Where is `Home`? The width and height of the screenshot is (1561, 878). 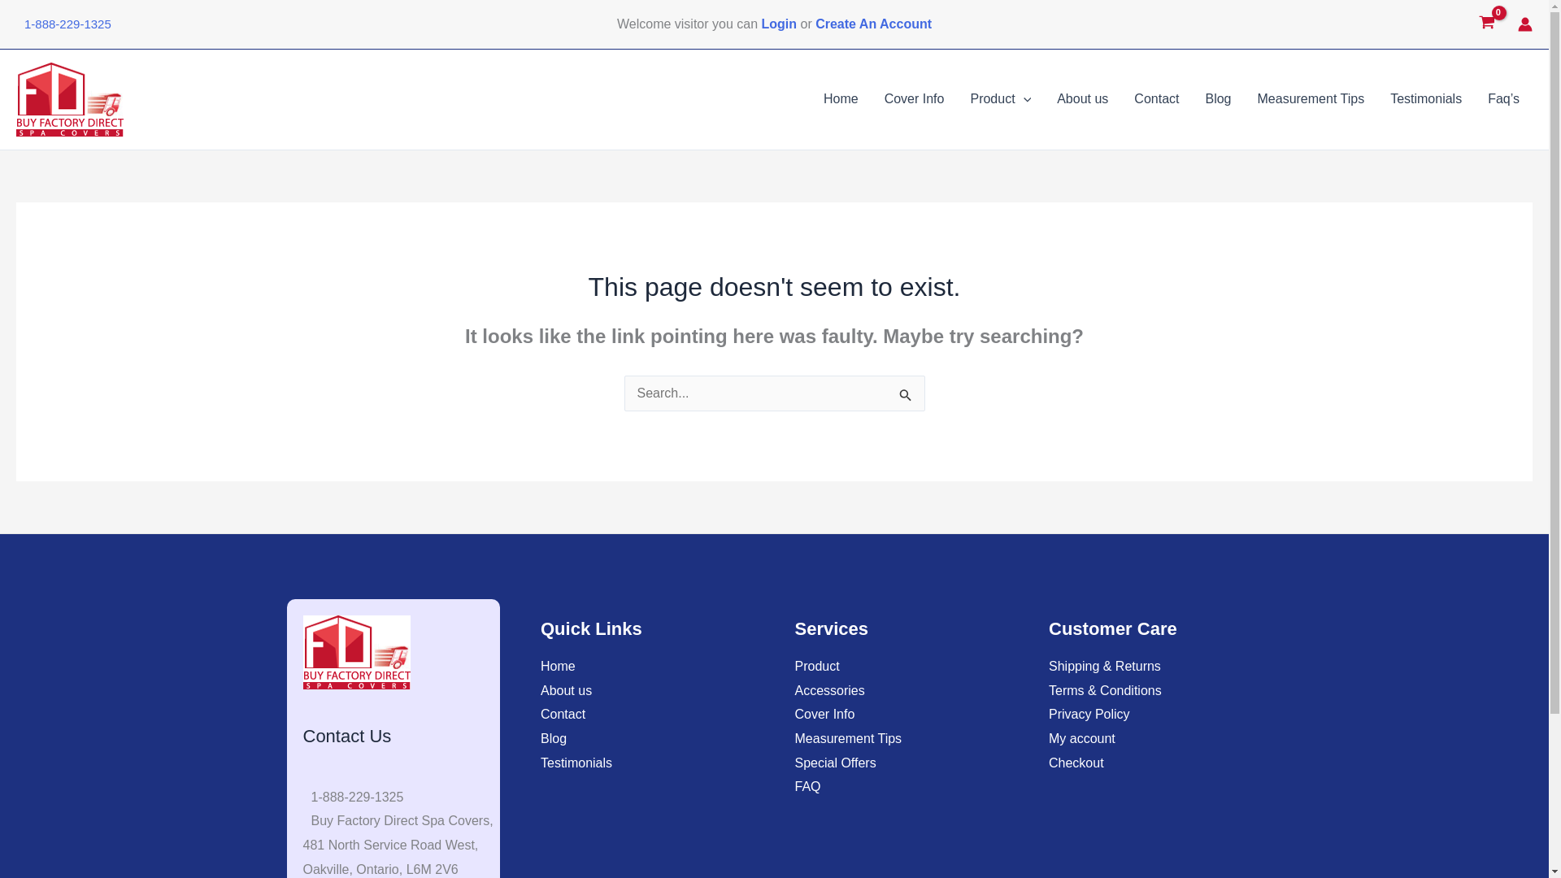
Home is located at coordinates (841, 99).